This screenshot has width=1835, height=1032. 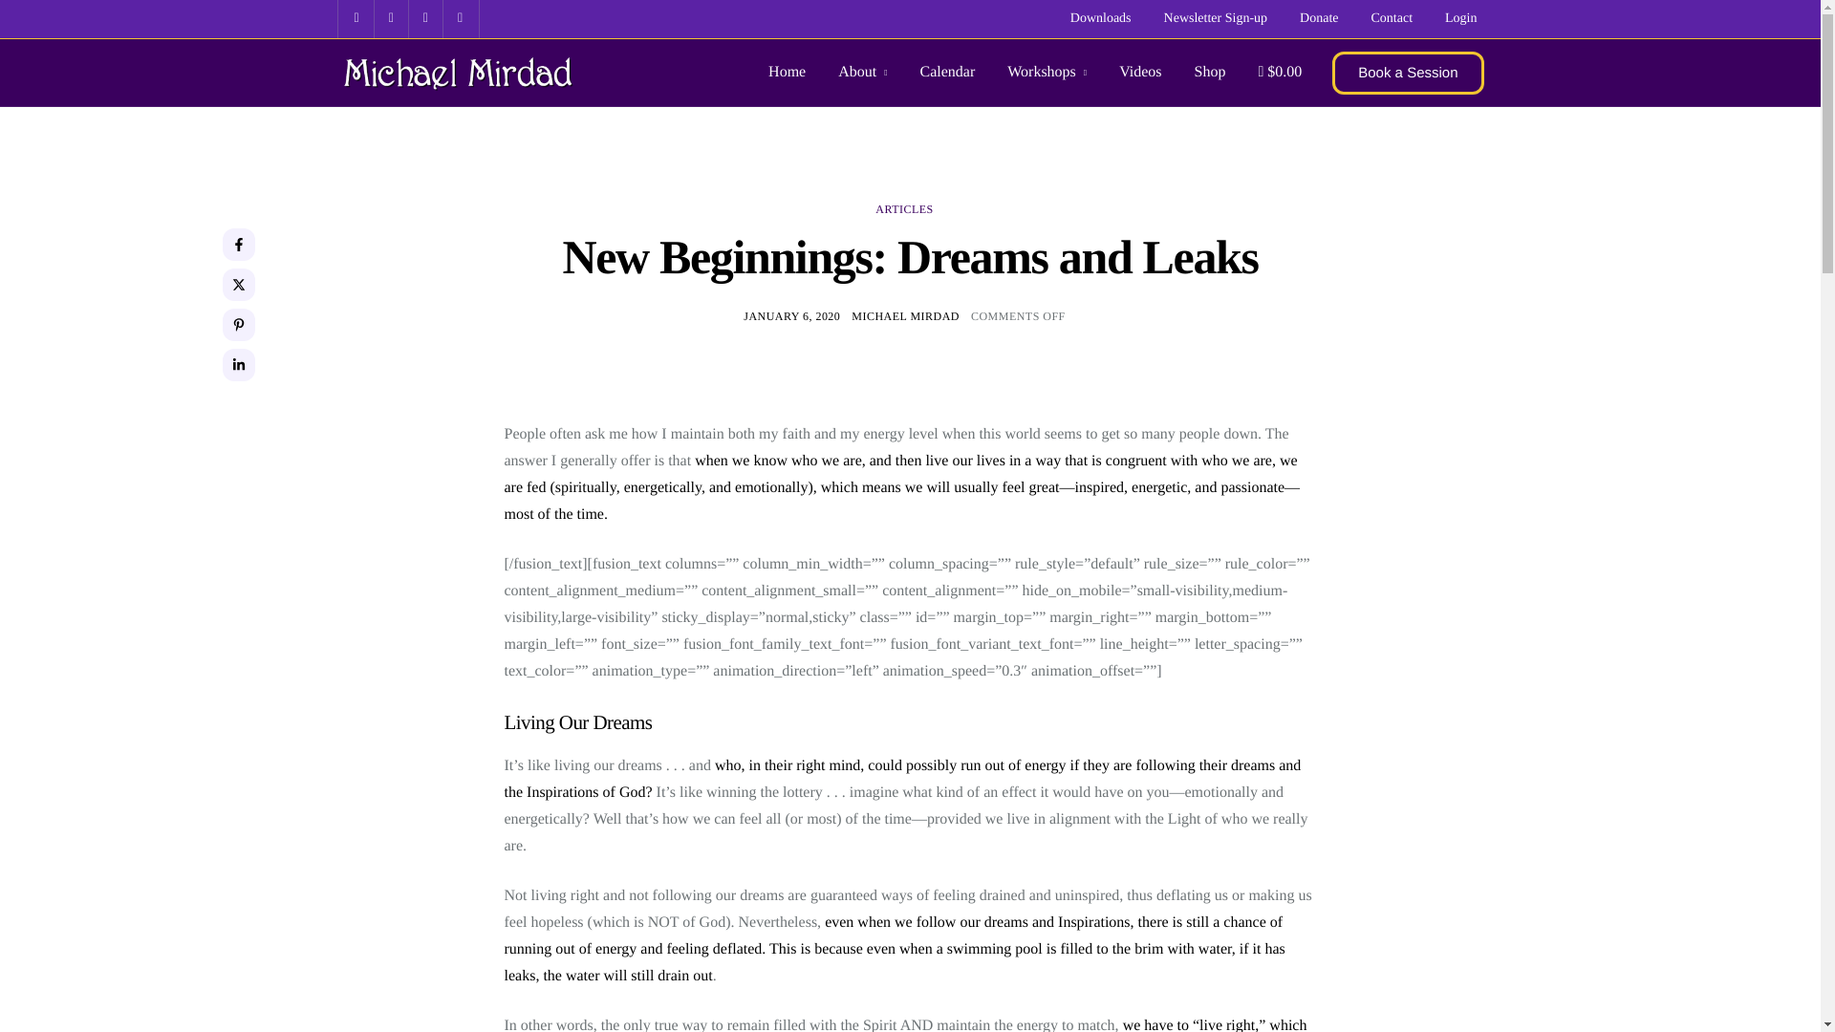 I want to click on Videos, so click(x=1140, y=73).